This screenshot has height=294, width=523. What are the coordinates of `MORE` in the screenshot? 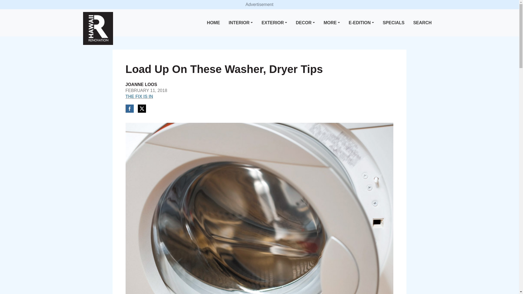 It's located at (332, 23).